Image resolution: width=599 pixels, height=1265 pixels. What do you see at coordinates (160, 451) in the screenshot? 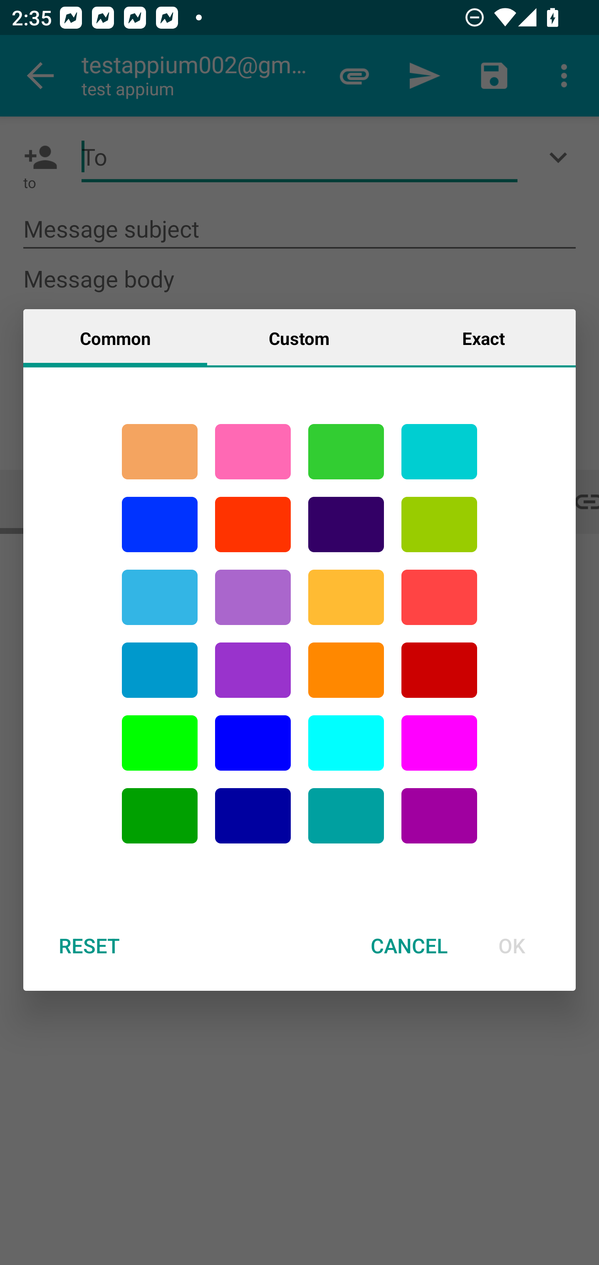
I see `Peach` at bounding box center [160, 451].